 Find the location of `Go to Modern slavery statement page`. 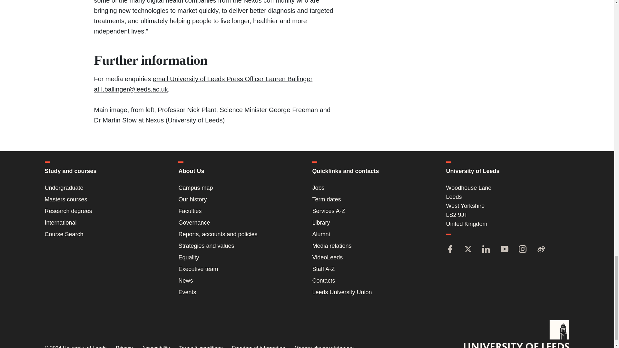

Go to Modern slavery statement page is located at coordinates (324, 347).